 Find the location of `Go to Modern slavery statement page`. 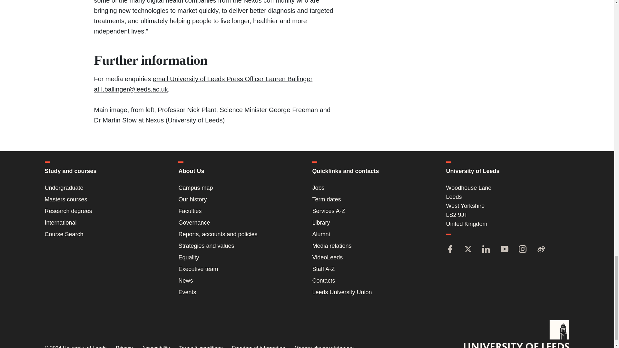

Go to Modern slavery statement page is located at coordinates (324, 347).